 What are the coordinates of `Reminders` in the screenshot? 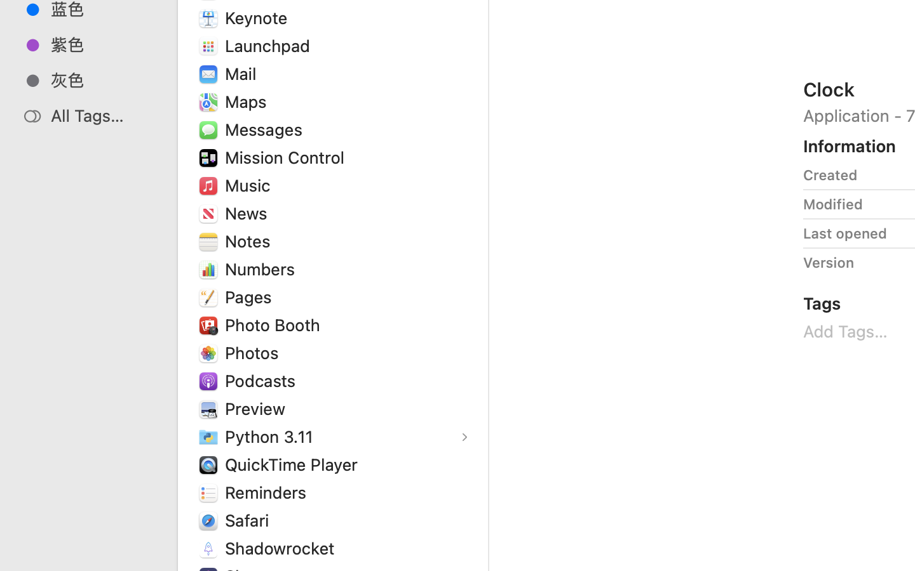 It's located at (269, 492).